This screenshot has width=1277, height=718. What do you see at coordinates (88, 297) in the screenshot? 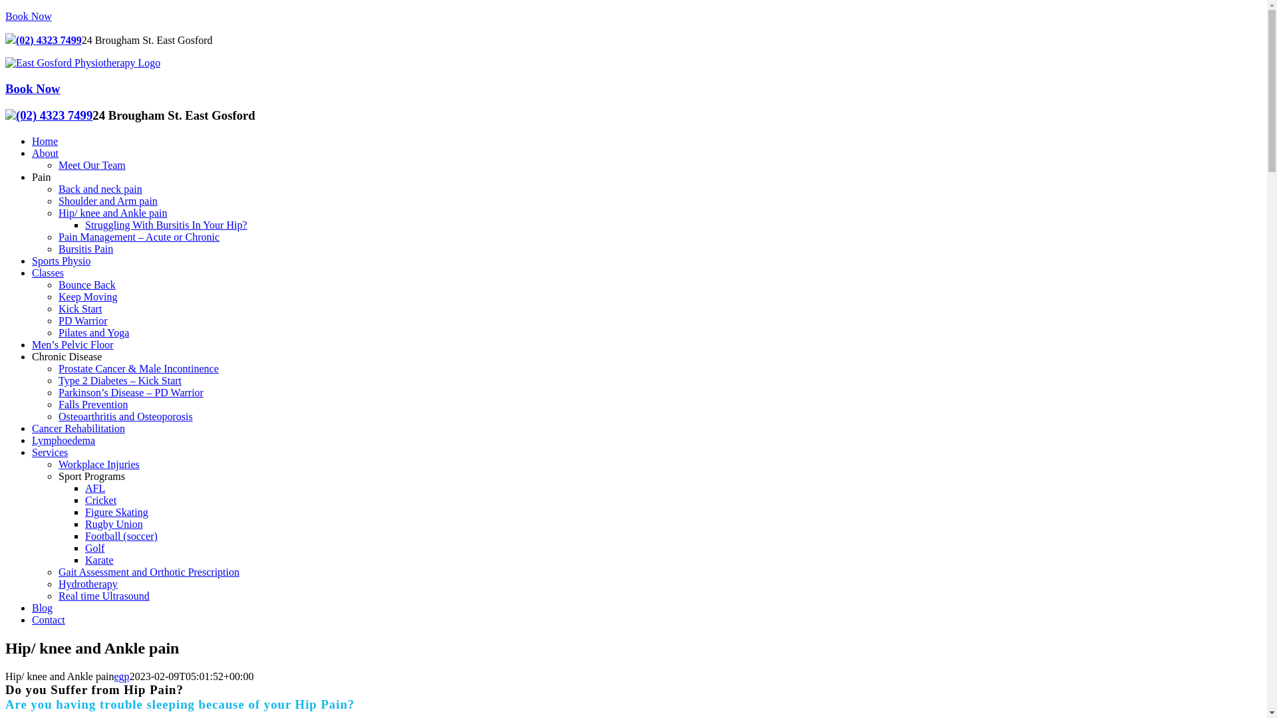
I see `Keep Moving` at bounding box center [88, 297].